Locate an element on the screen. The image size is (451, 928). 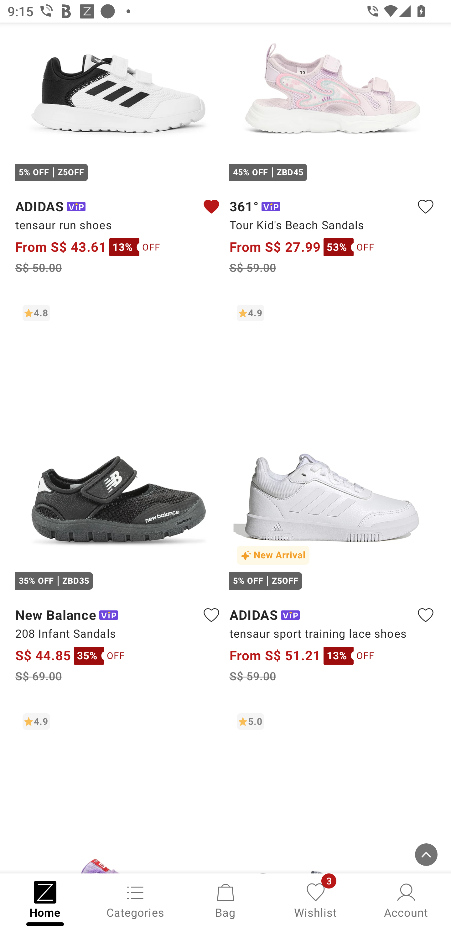
Wishlist, 3 new notifications Wishlist is located at coordinates (316, 900).